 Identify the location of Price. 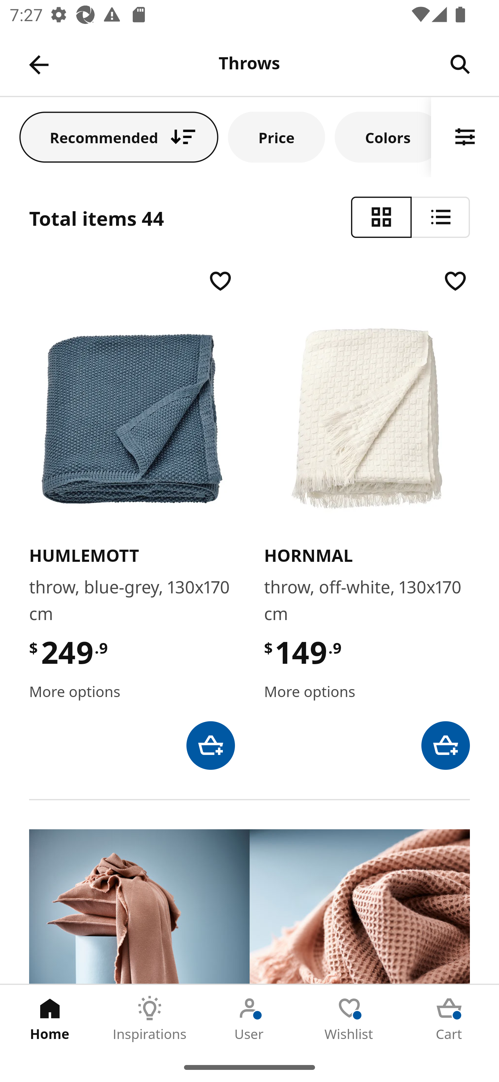
(277, 137).